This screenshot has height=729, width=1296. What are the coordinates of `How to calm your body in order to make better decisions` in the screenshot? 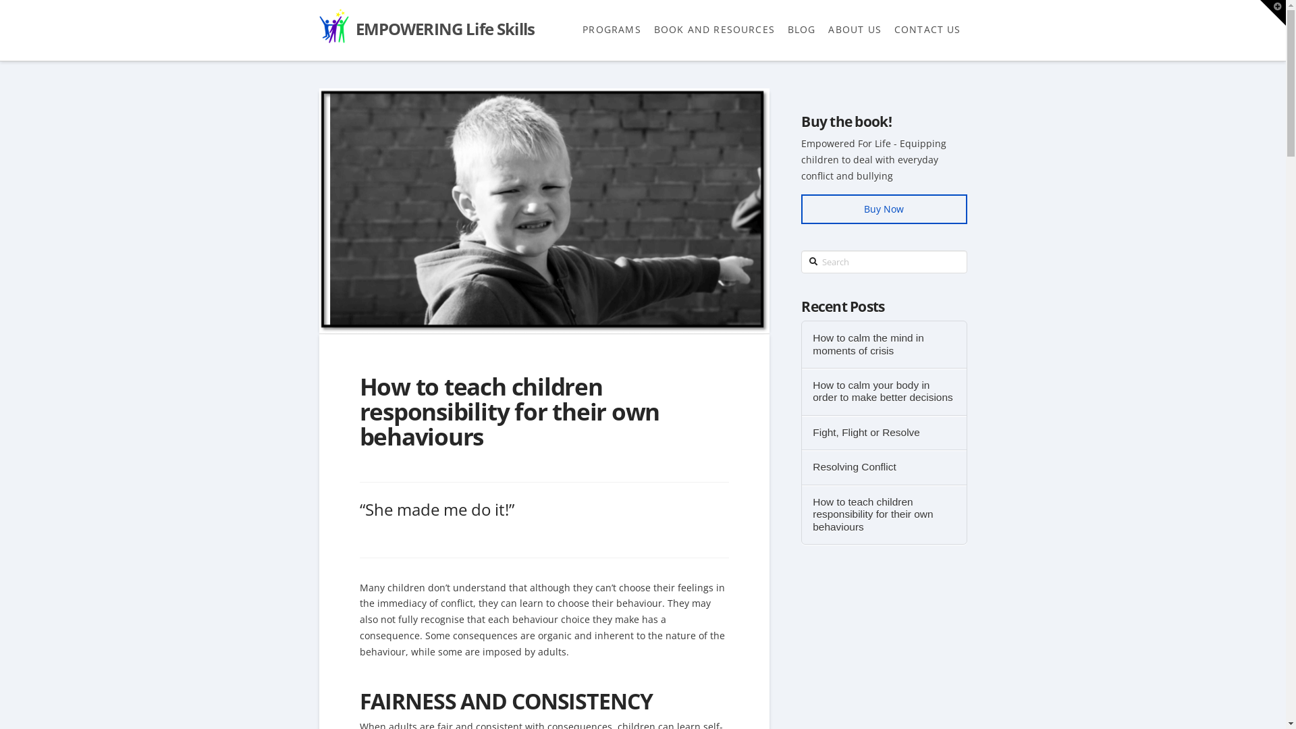 It's located at (884, 391).